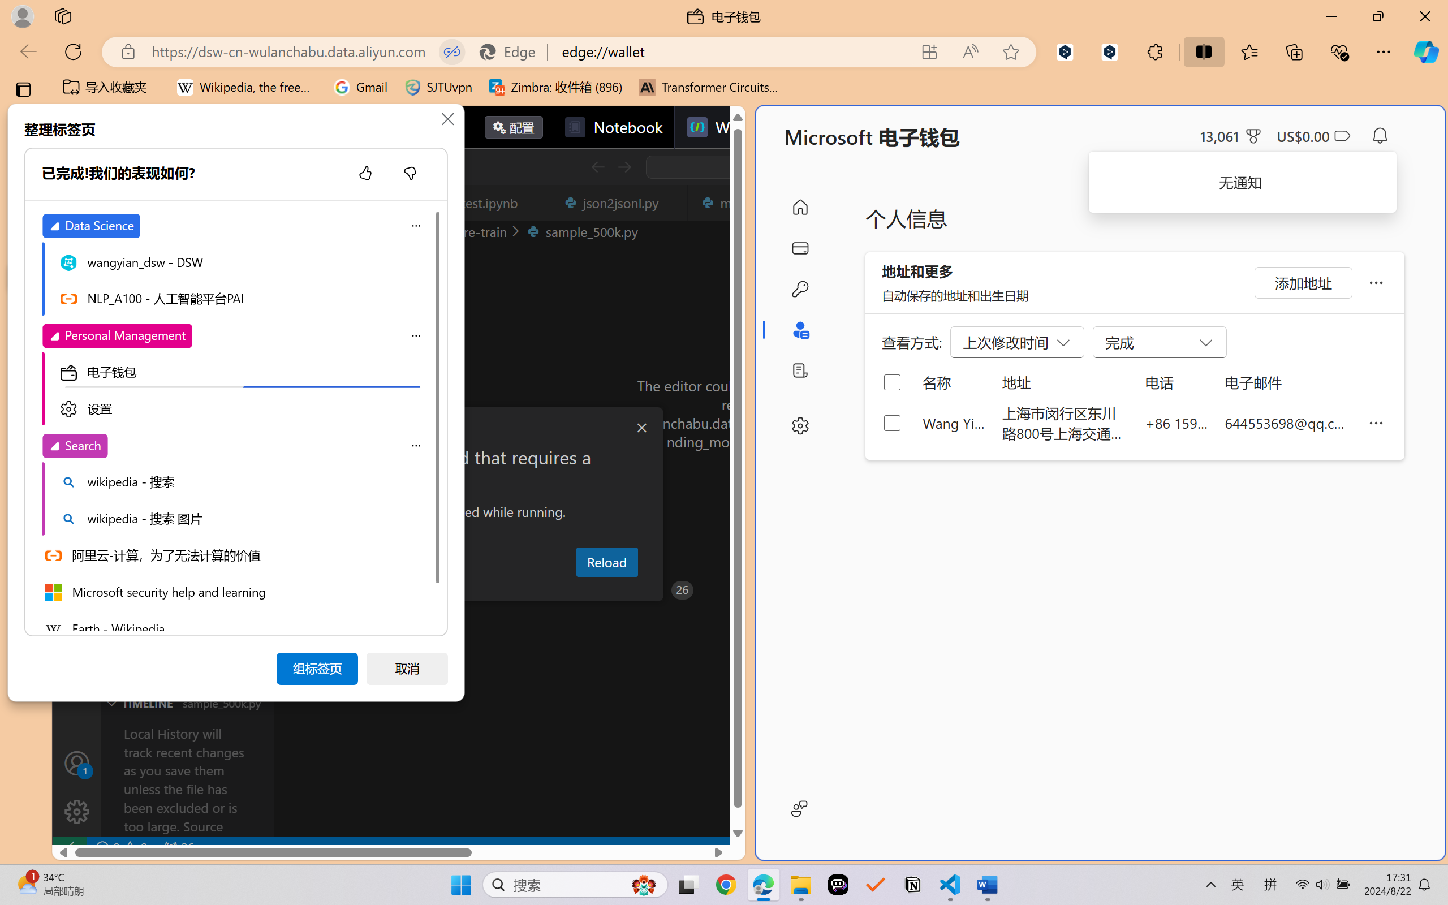  What do you see at coordinates (577, 590) in the screenshot?
I see `Terminal (Ctrl+`)` at bounding box center [577, 590].